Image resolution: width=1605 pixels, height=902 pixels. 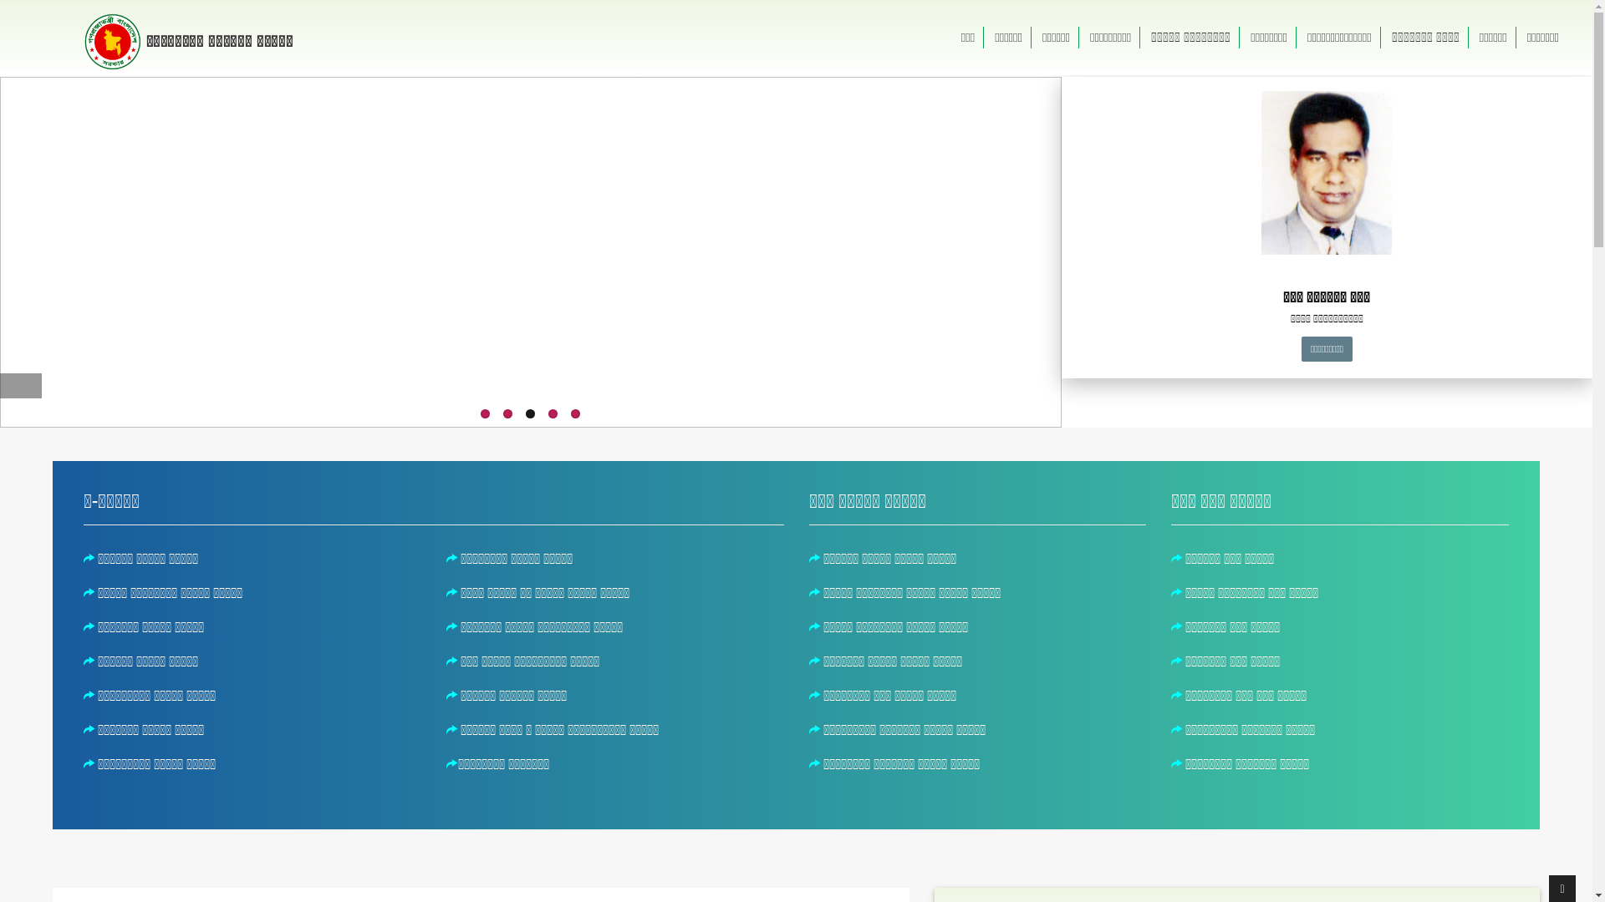 I want to click on 2, so click(x=508, y=414).